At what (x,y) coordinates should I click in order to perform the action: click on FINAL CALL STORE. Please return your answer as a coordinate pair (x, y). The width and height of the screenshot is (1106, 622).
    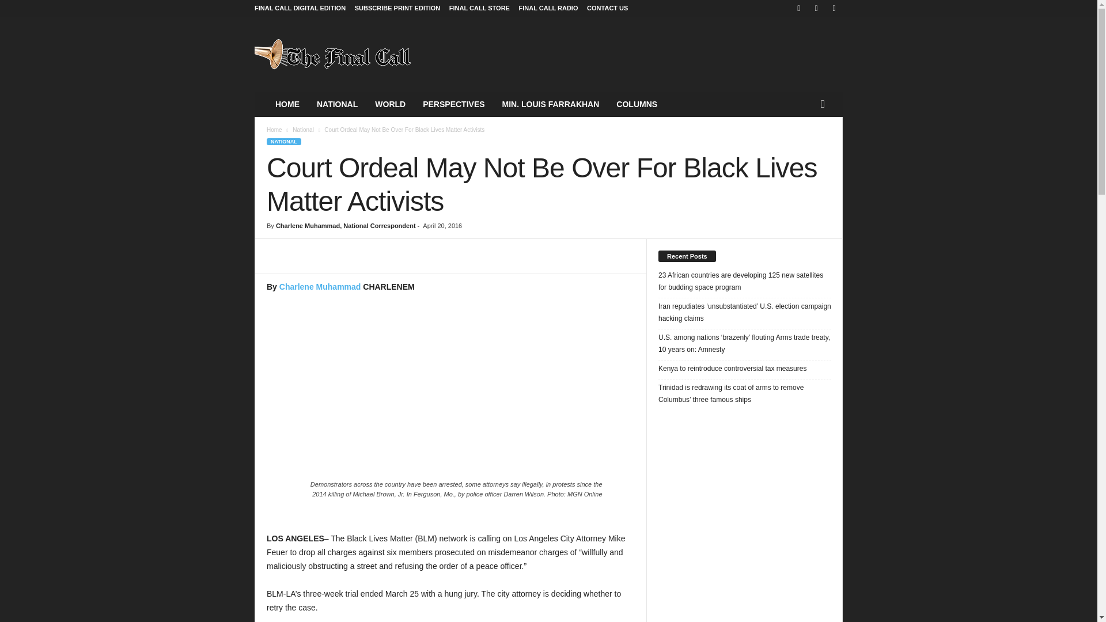
    Looking at the image, I should click on (479, 8).